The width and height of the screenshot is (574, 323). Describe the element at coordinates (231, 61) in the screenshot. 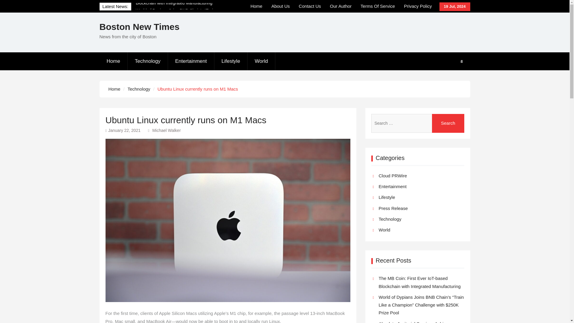

I see `Lifestyle` at that location.